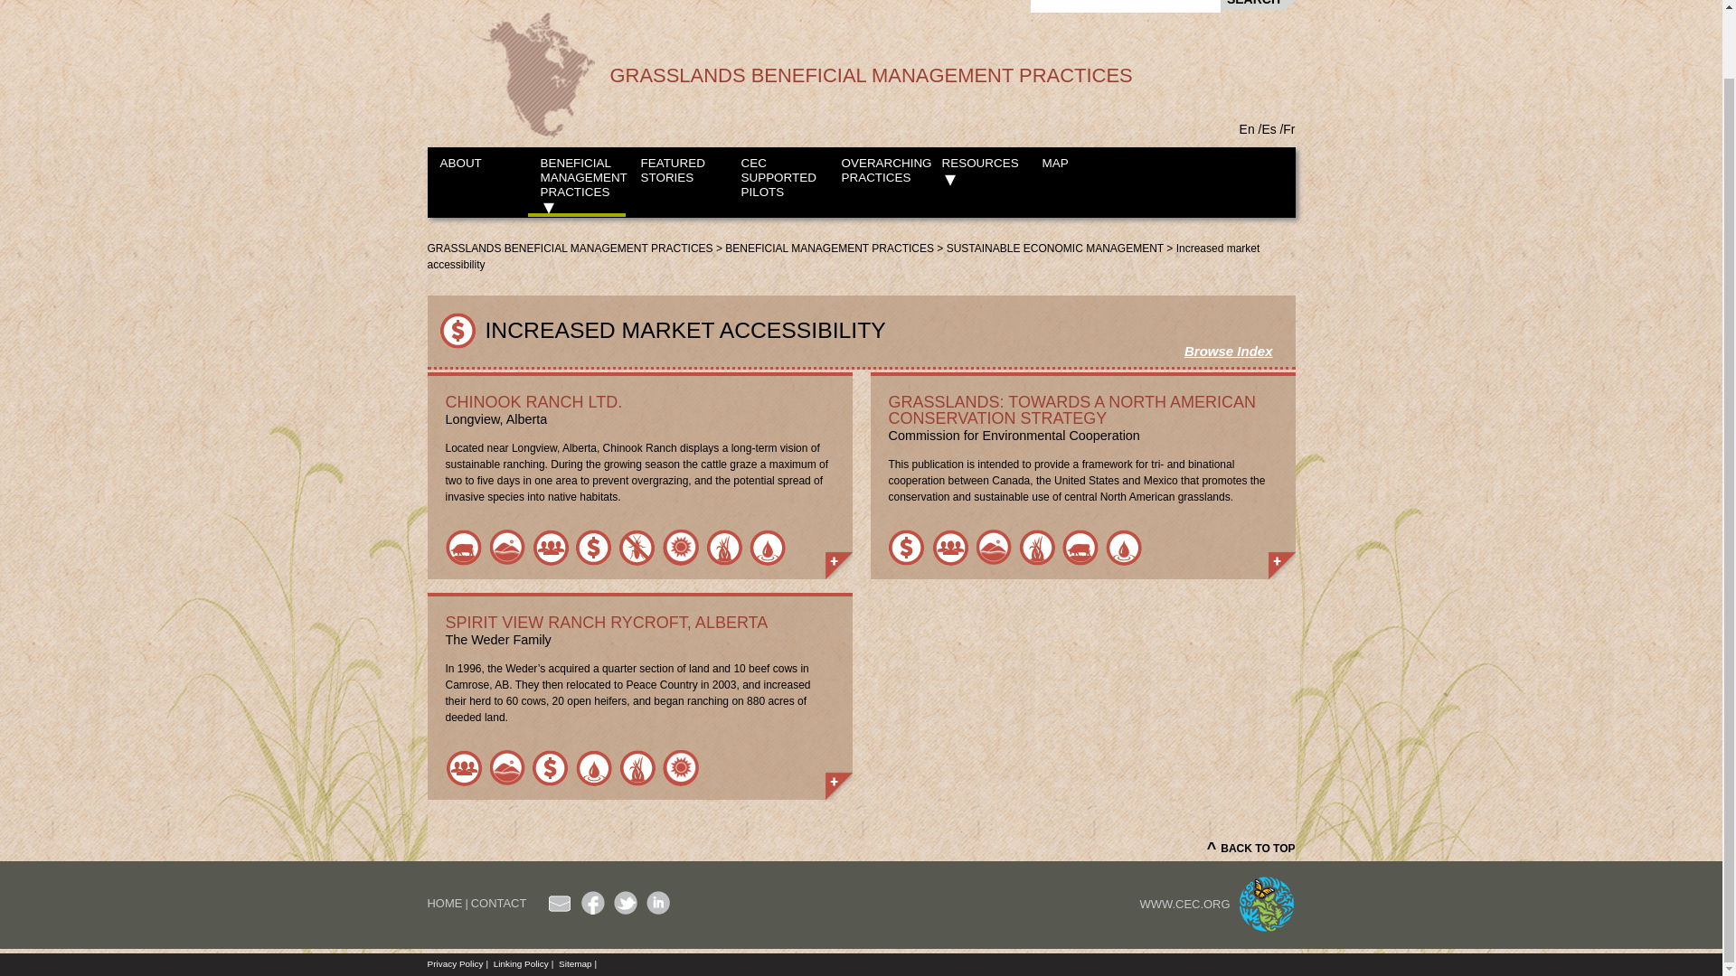 The width and height of the screenshot is (1736, 976). Describe the element at coordinates (829, 248) in the screenshot. I see `BENEFICIAL MANAGEMENT PRACTICES` at that location.